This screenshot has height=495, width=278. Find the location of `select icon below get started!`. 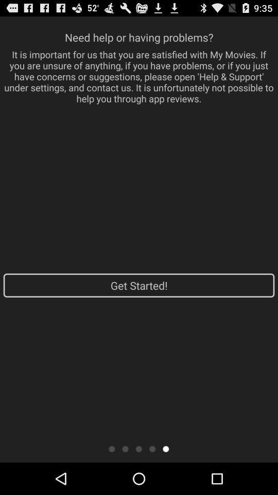

select icon below get started! is located at coordinates (139, 449).